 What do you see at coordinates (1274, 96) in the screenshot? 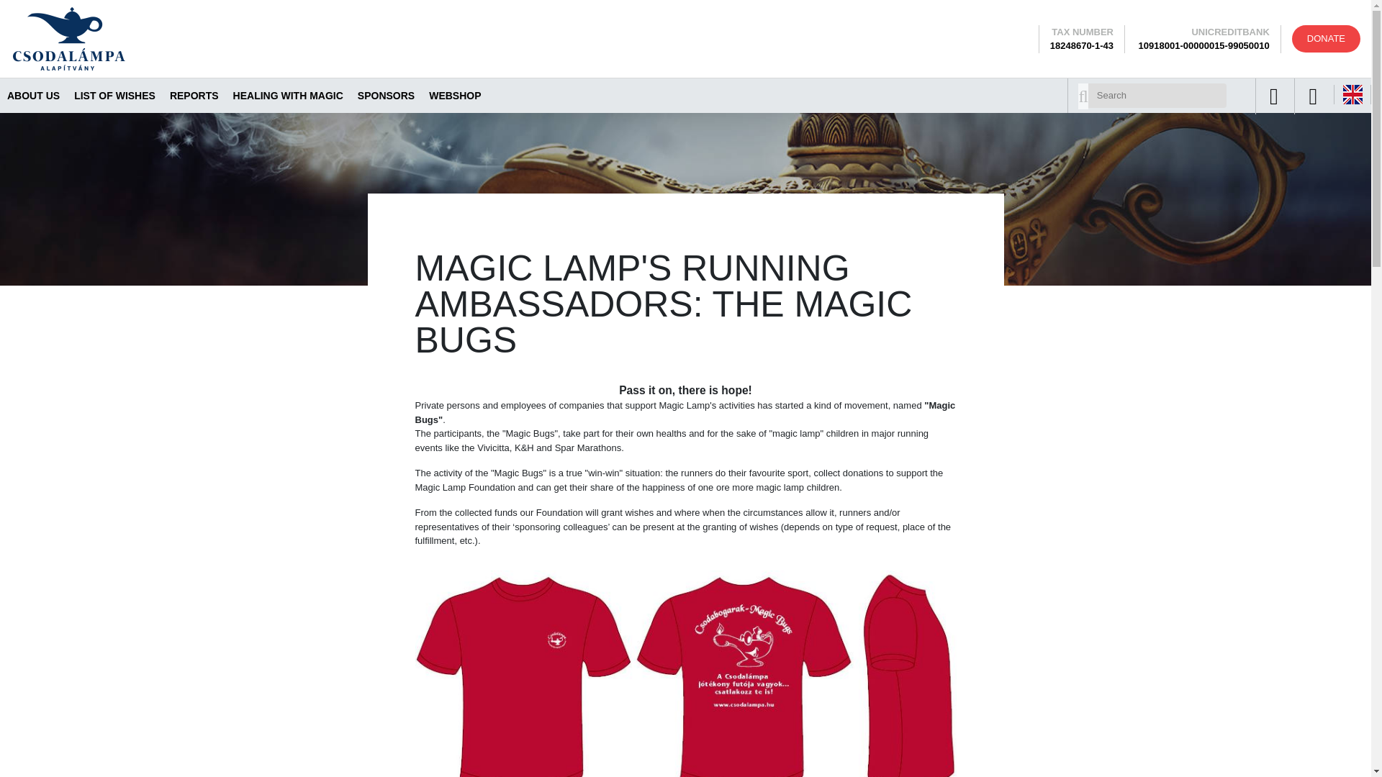
I see `FACEBOOK` at bounding box center [1274, 96].